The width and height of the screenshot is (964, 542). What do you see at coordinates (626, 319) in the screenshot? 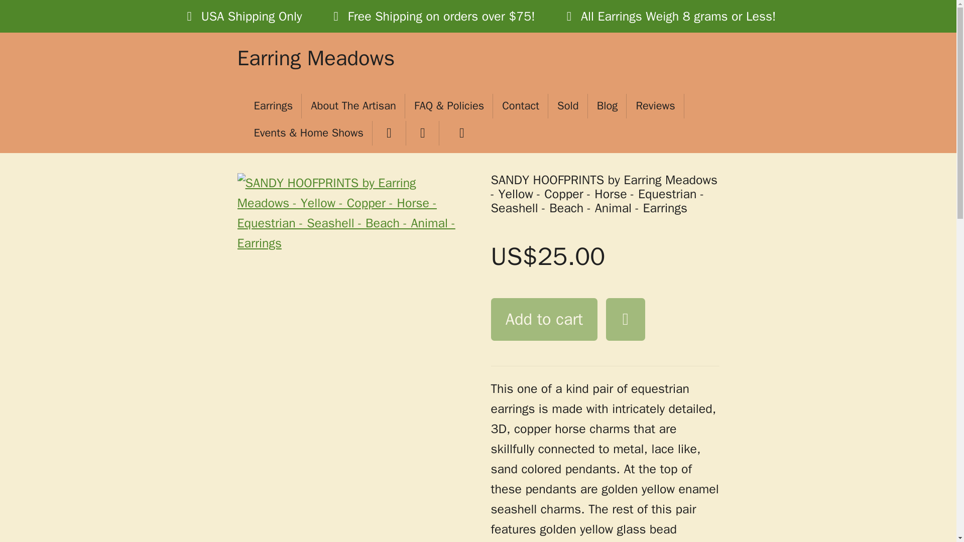
I see `Add to wishlist` at bounding box center [626, 319].